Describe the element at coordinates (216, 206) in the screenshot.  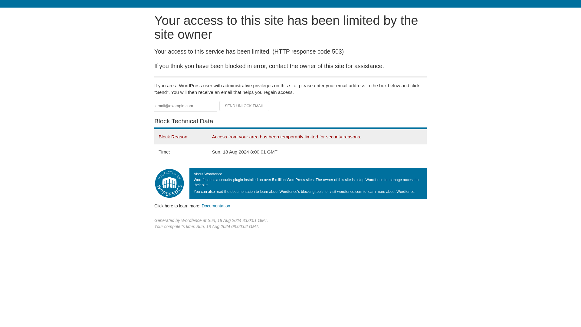
I see `Documentation` at that location.